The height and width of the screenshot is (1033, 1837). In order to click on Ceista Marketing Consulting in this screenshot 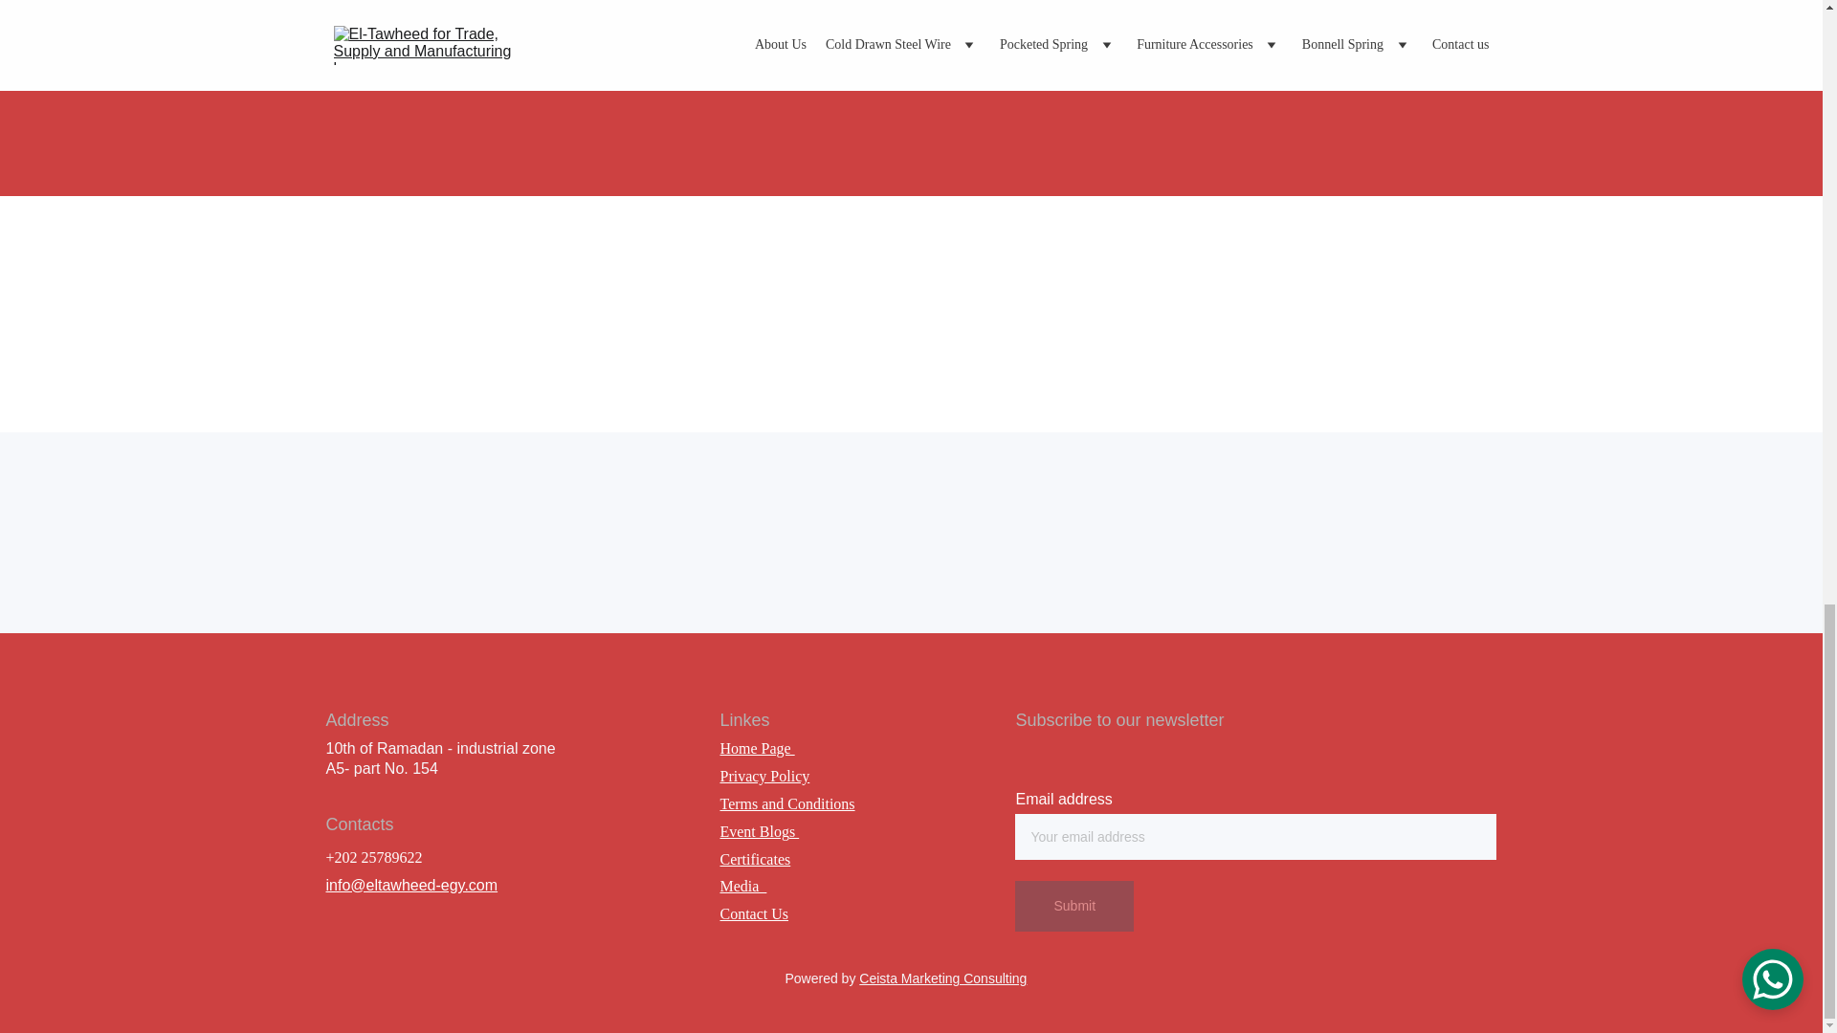, I will do `click(943, 978)`.